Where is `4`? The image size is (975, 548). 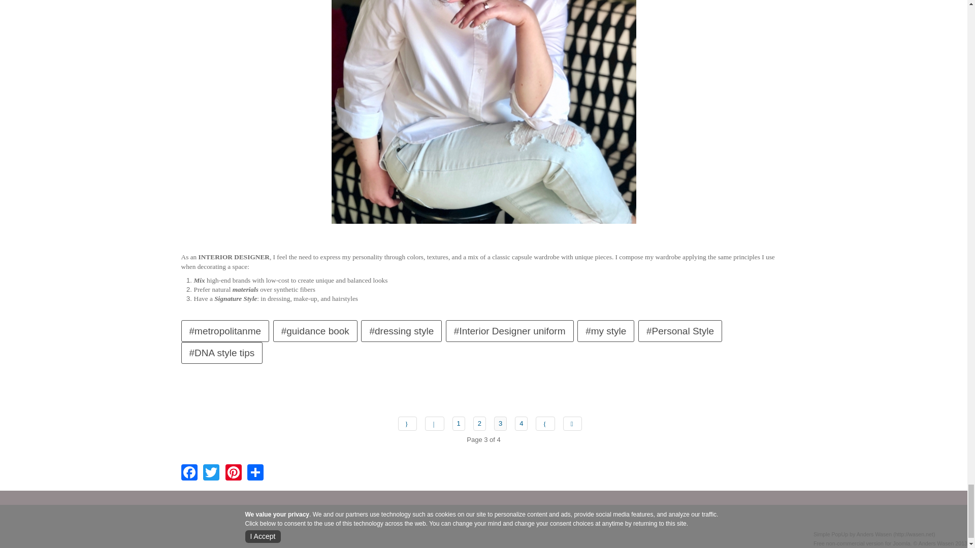 4 is located at coordinates (521, 423).